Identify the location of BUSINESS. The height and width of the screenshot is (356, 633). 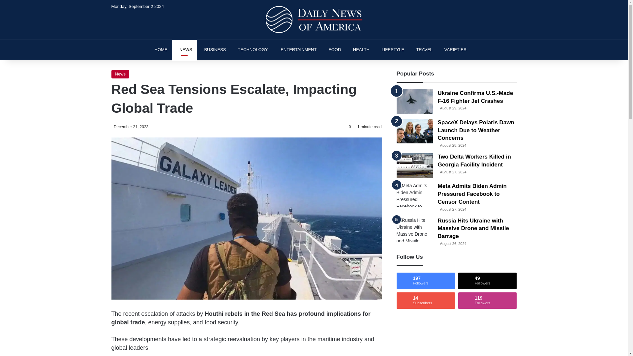
(214, 49).